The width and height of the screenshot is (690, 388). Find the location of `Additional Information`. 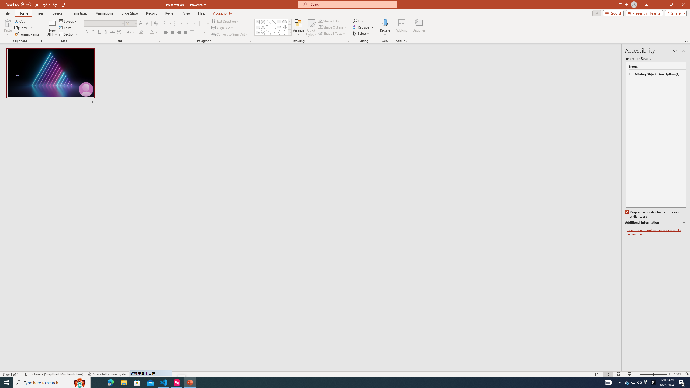

Additional Information is located at coordinates (656, 223).